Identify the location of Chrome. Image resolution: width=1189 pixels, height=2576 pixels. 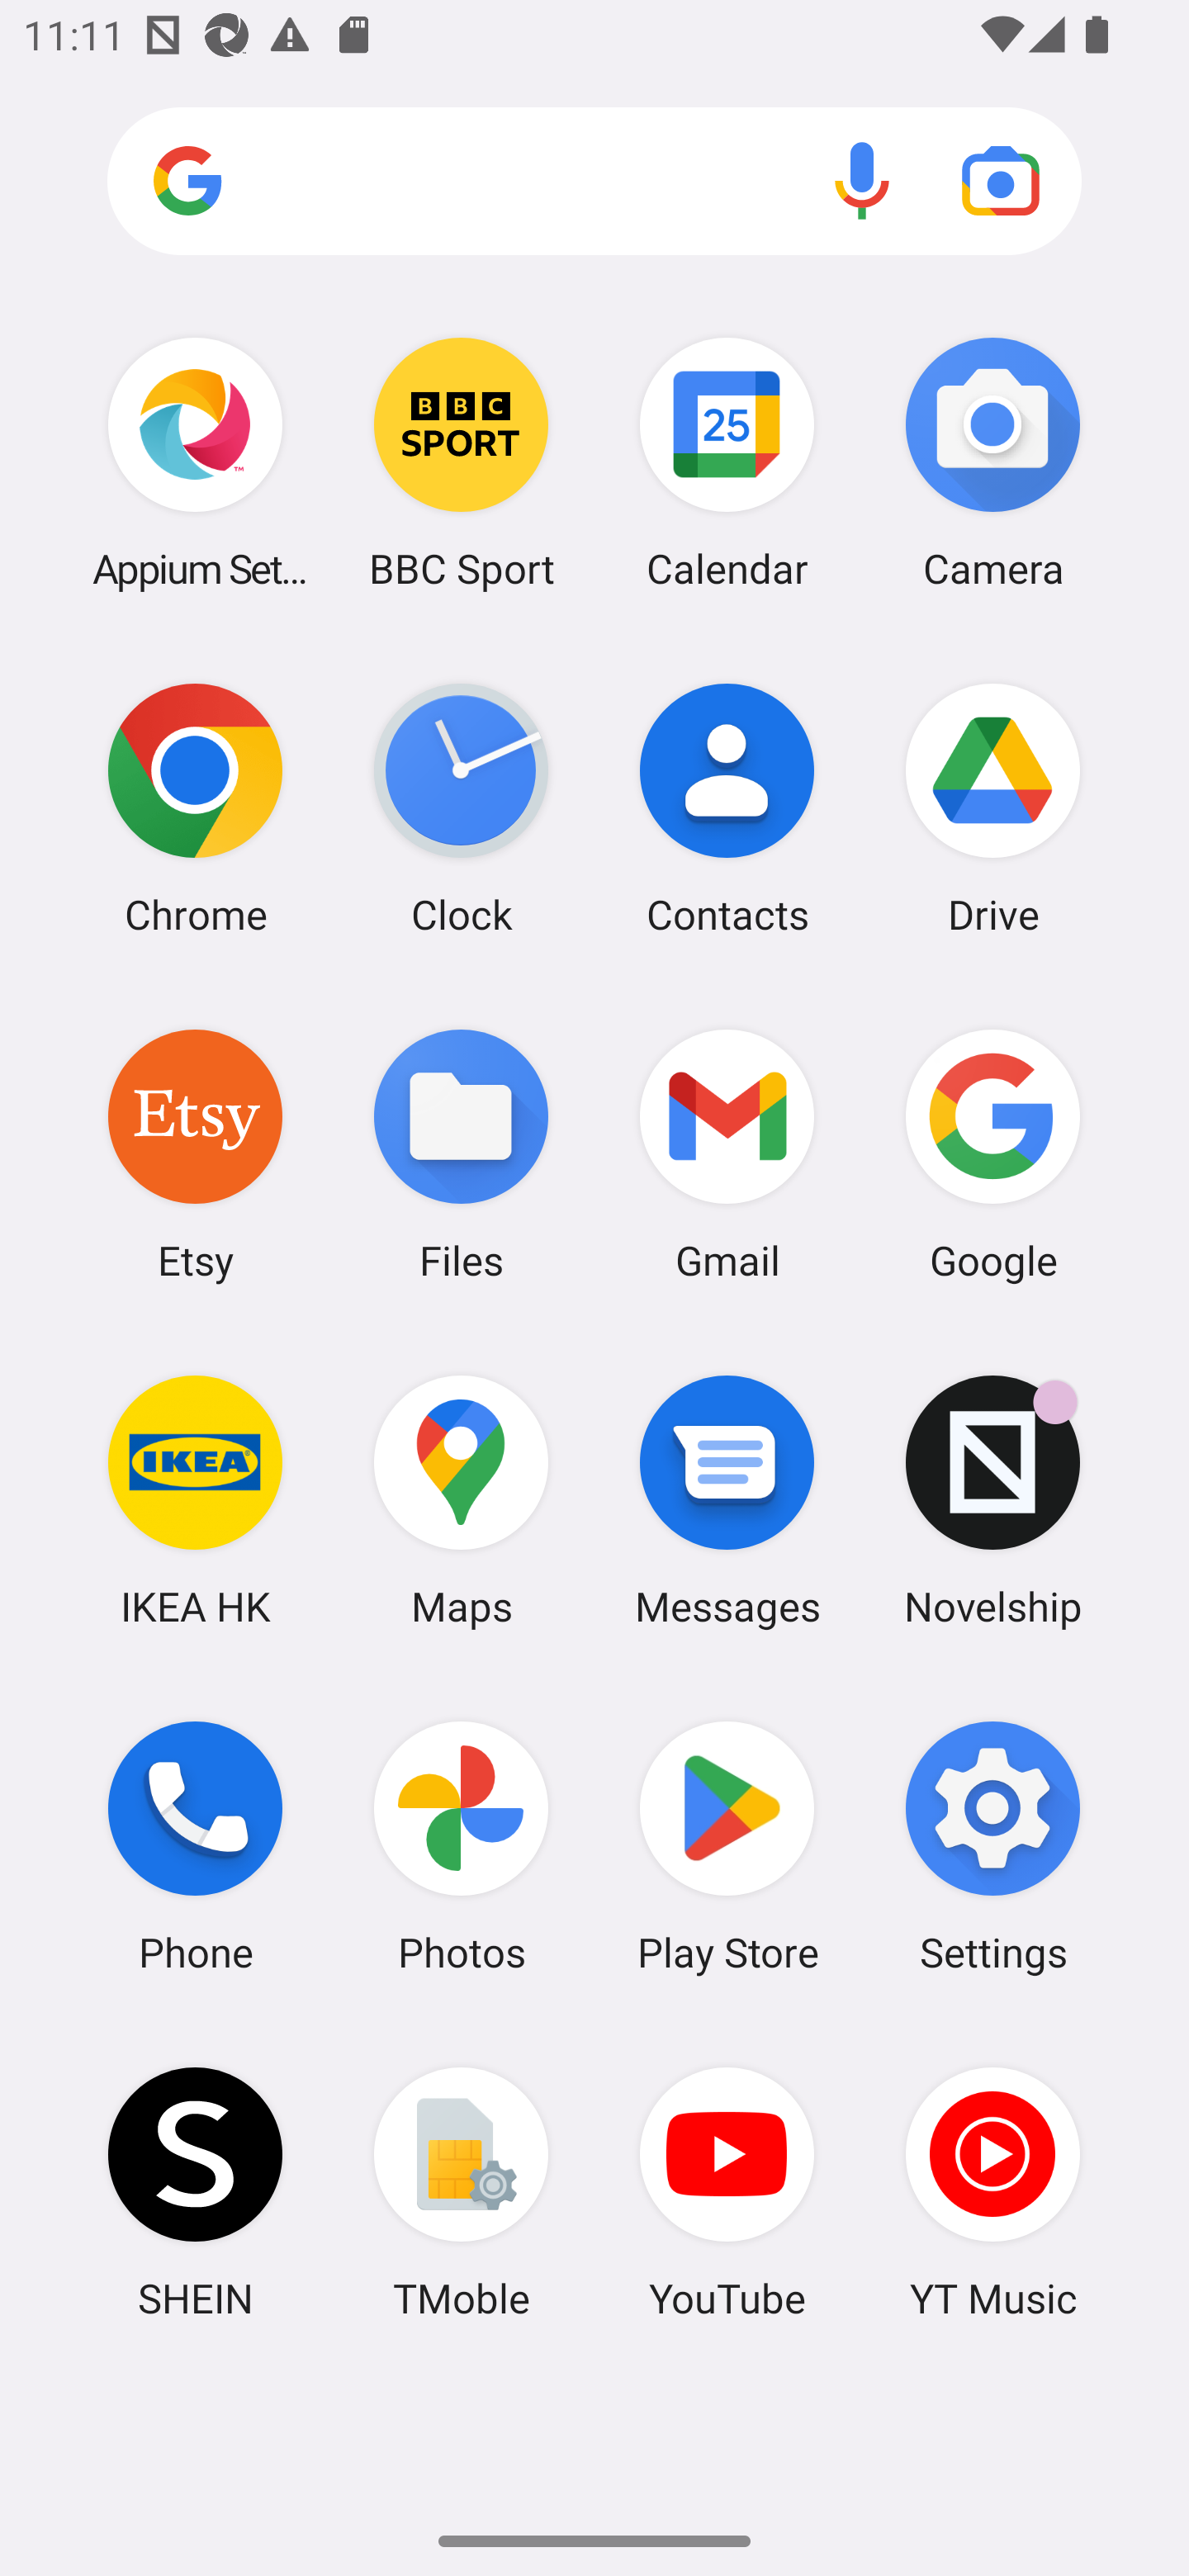
(195, 808).